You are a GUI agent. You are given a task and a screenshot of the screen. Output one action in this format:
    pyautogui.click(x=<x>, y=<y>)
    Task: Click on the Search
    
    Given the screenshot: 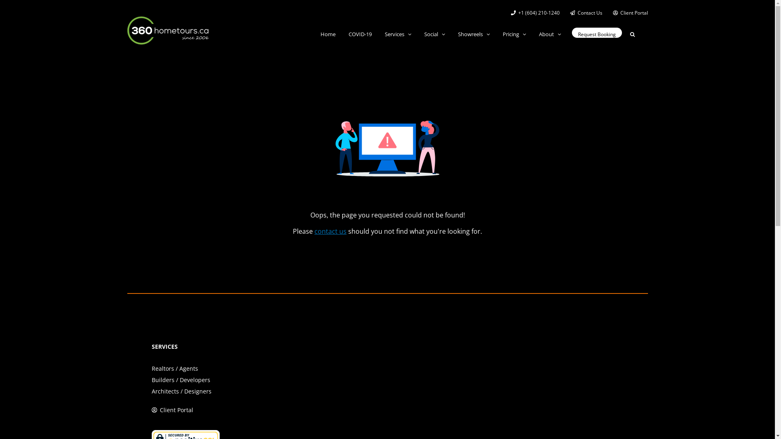 What is the action you would take?
    pyautogui.click(x=632, y=34)
    